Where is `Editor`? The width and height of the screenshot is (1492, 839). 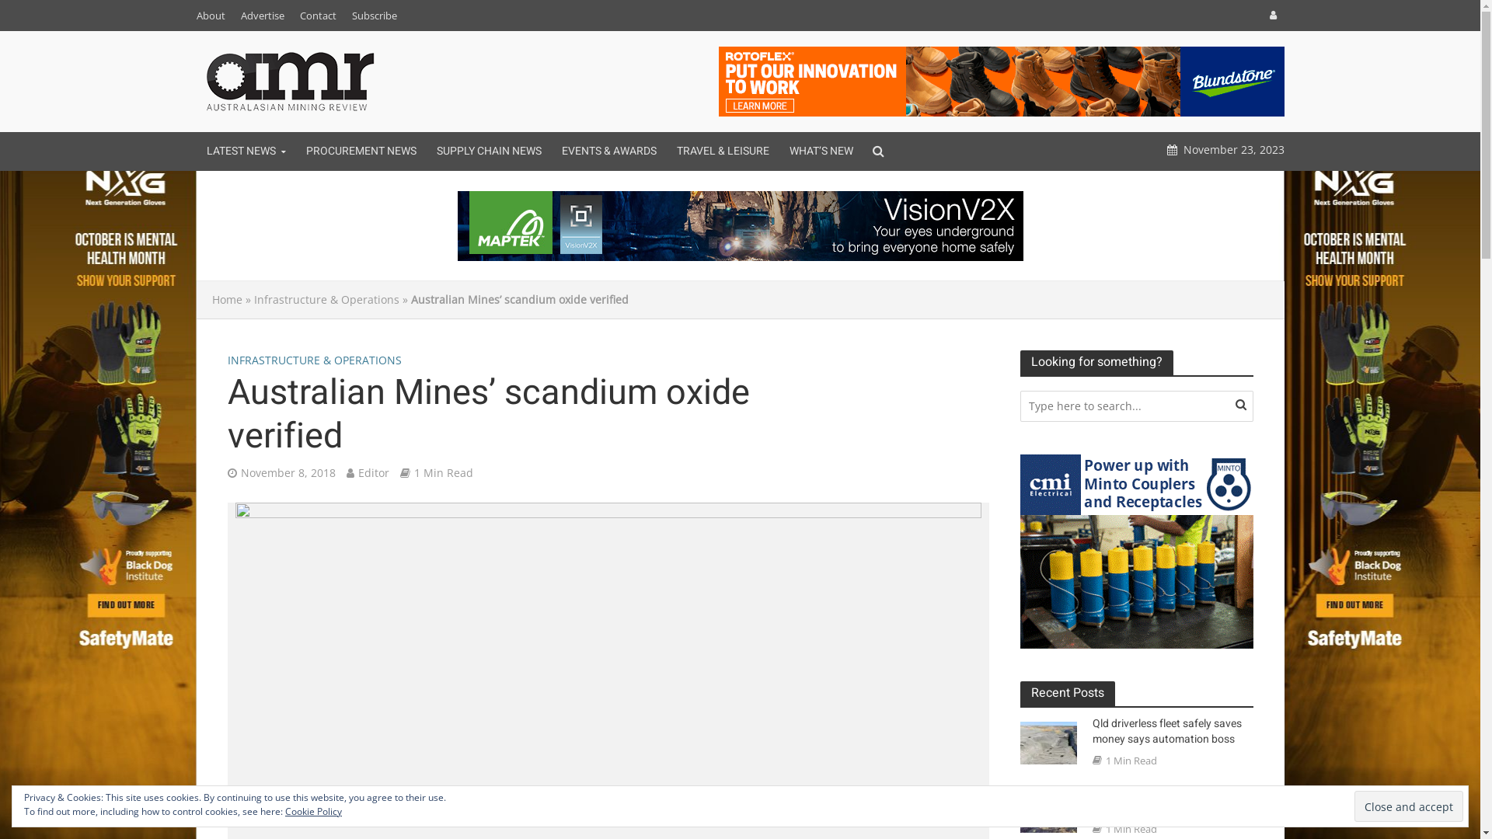
Editor is located at coordinates (373, 474).